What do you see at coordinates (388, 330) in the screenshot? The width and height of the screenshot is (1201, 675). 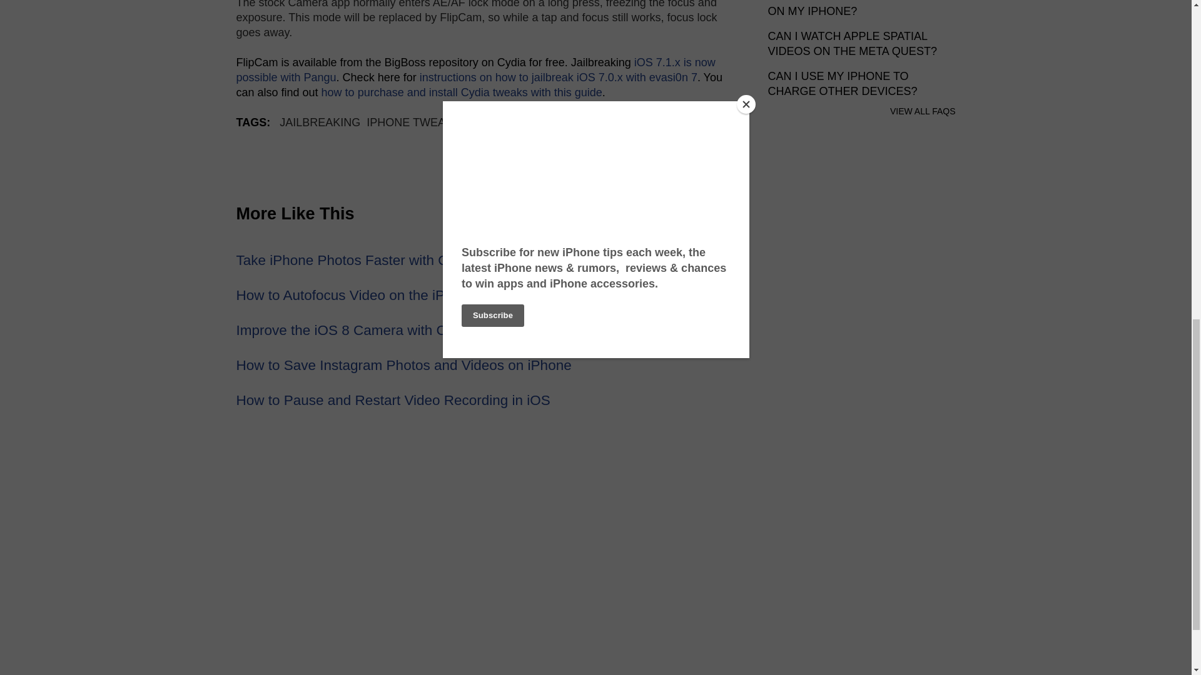 I see `Improve the iOS 8 Camera with CameraTweak 3` at bounding box center [388, 330].